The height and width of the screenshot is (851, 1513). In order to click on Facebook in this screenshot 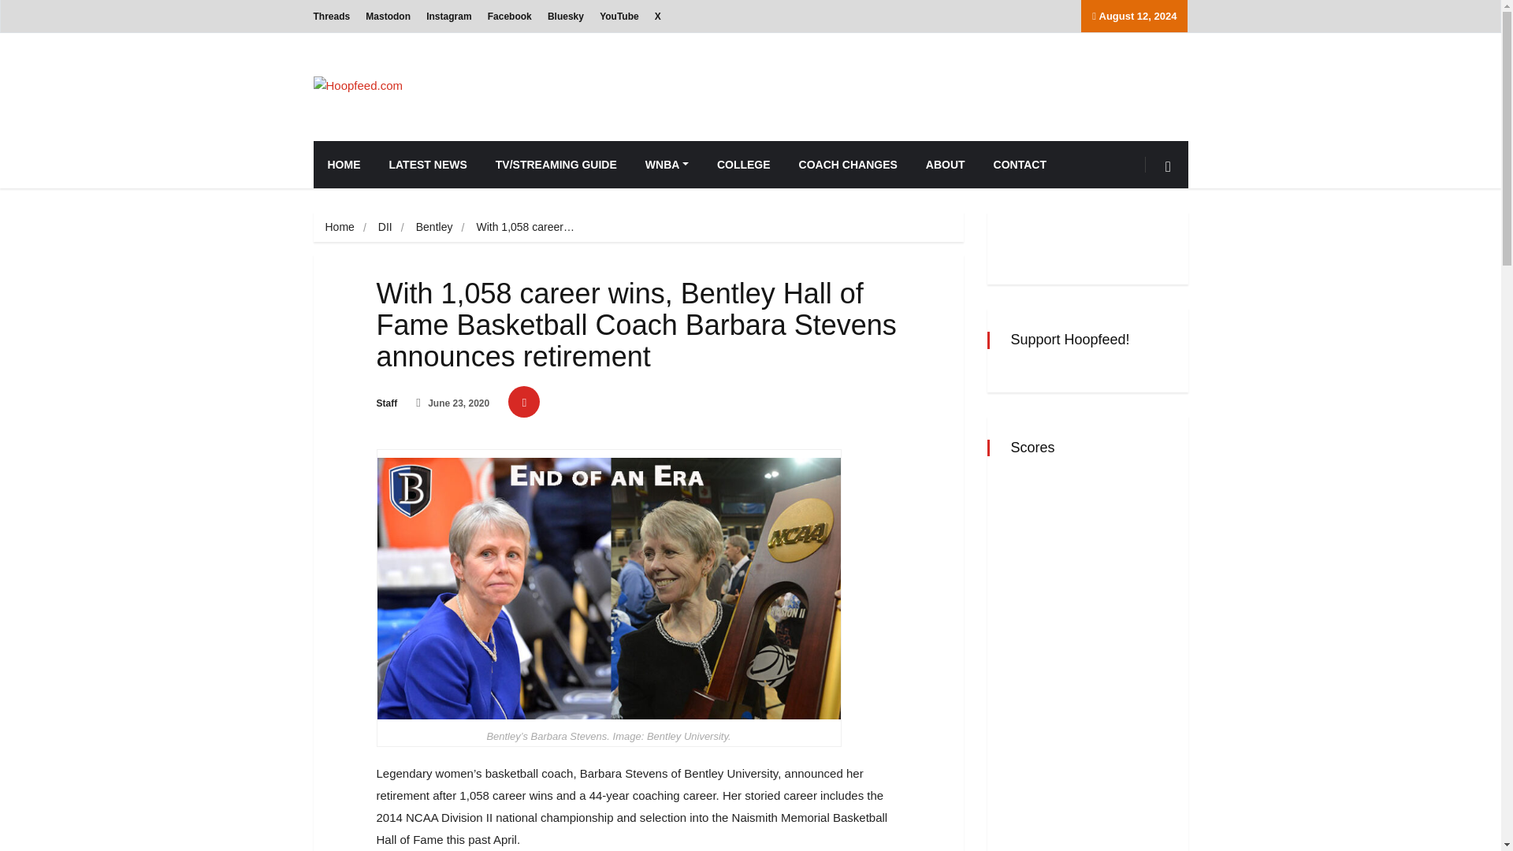, I will do `click(509, 16)`.